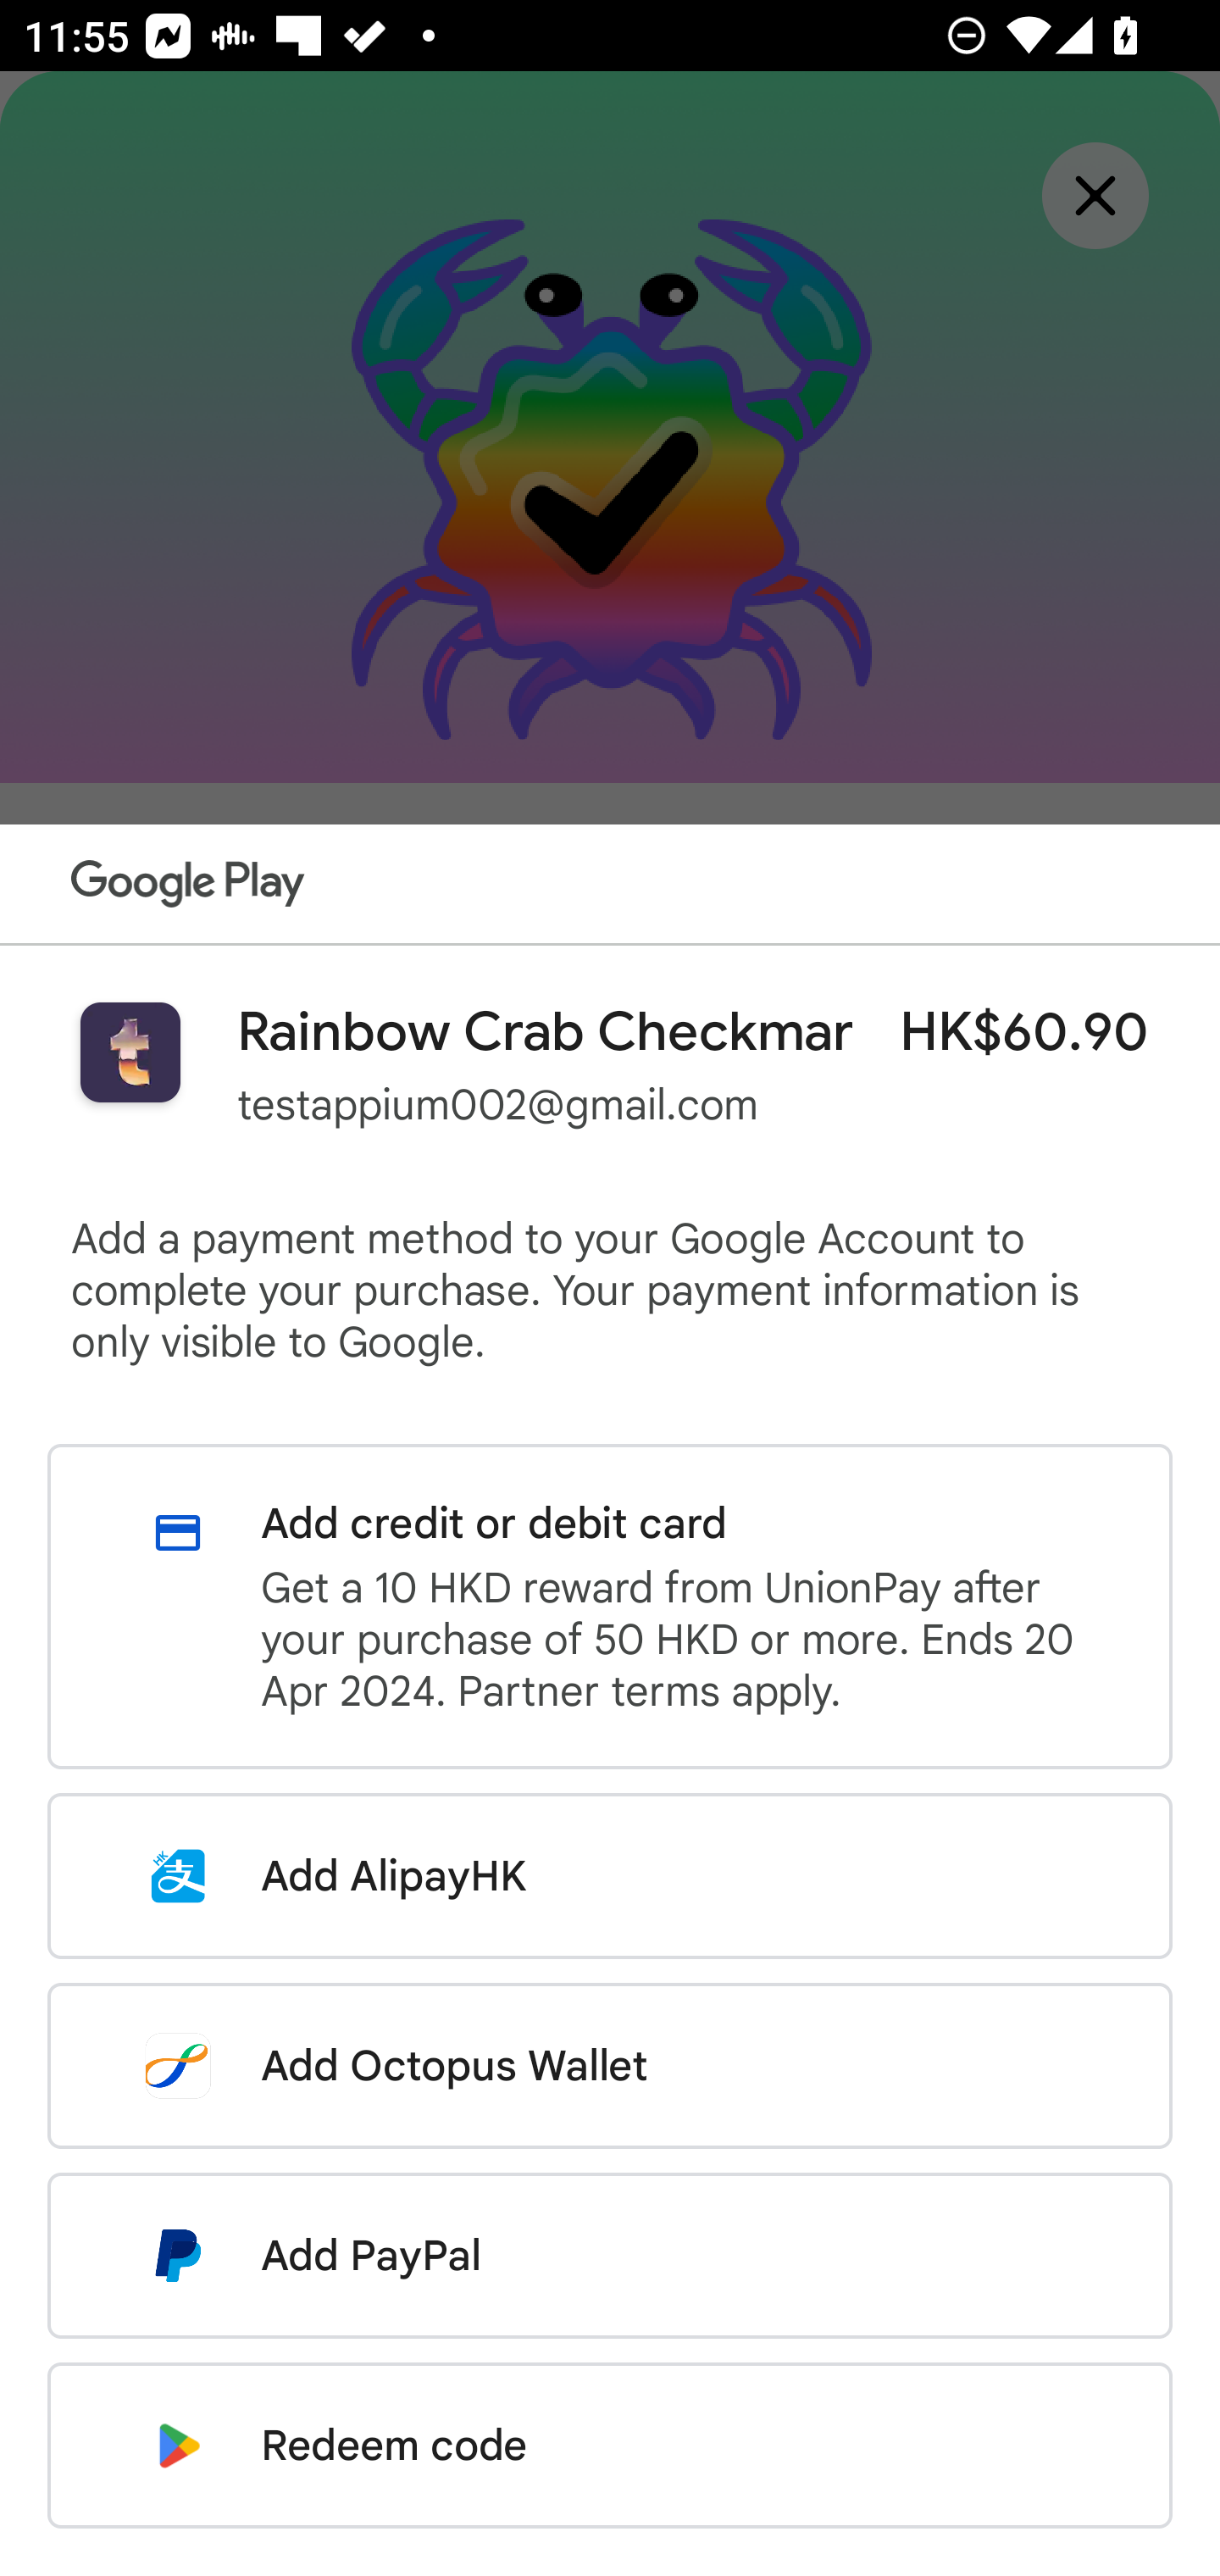  I want to click on Redeem code, so click(610, 2446).